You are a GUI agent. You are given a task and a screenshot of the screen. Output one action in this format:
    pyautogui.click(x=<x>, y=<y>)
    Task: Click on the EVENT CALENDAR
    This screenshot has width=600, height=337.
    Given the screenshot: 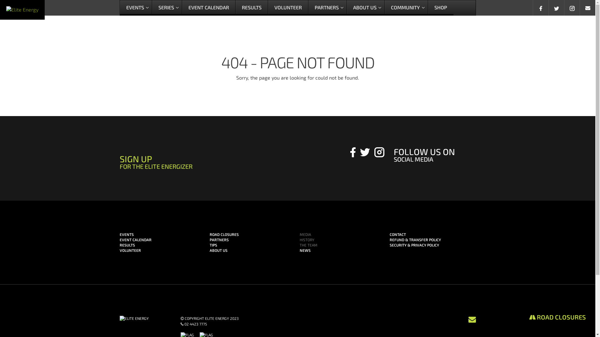 What is the action you would take?
    pyautogui.click(x=135, y=240)
    